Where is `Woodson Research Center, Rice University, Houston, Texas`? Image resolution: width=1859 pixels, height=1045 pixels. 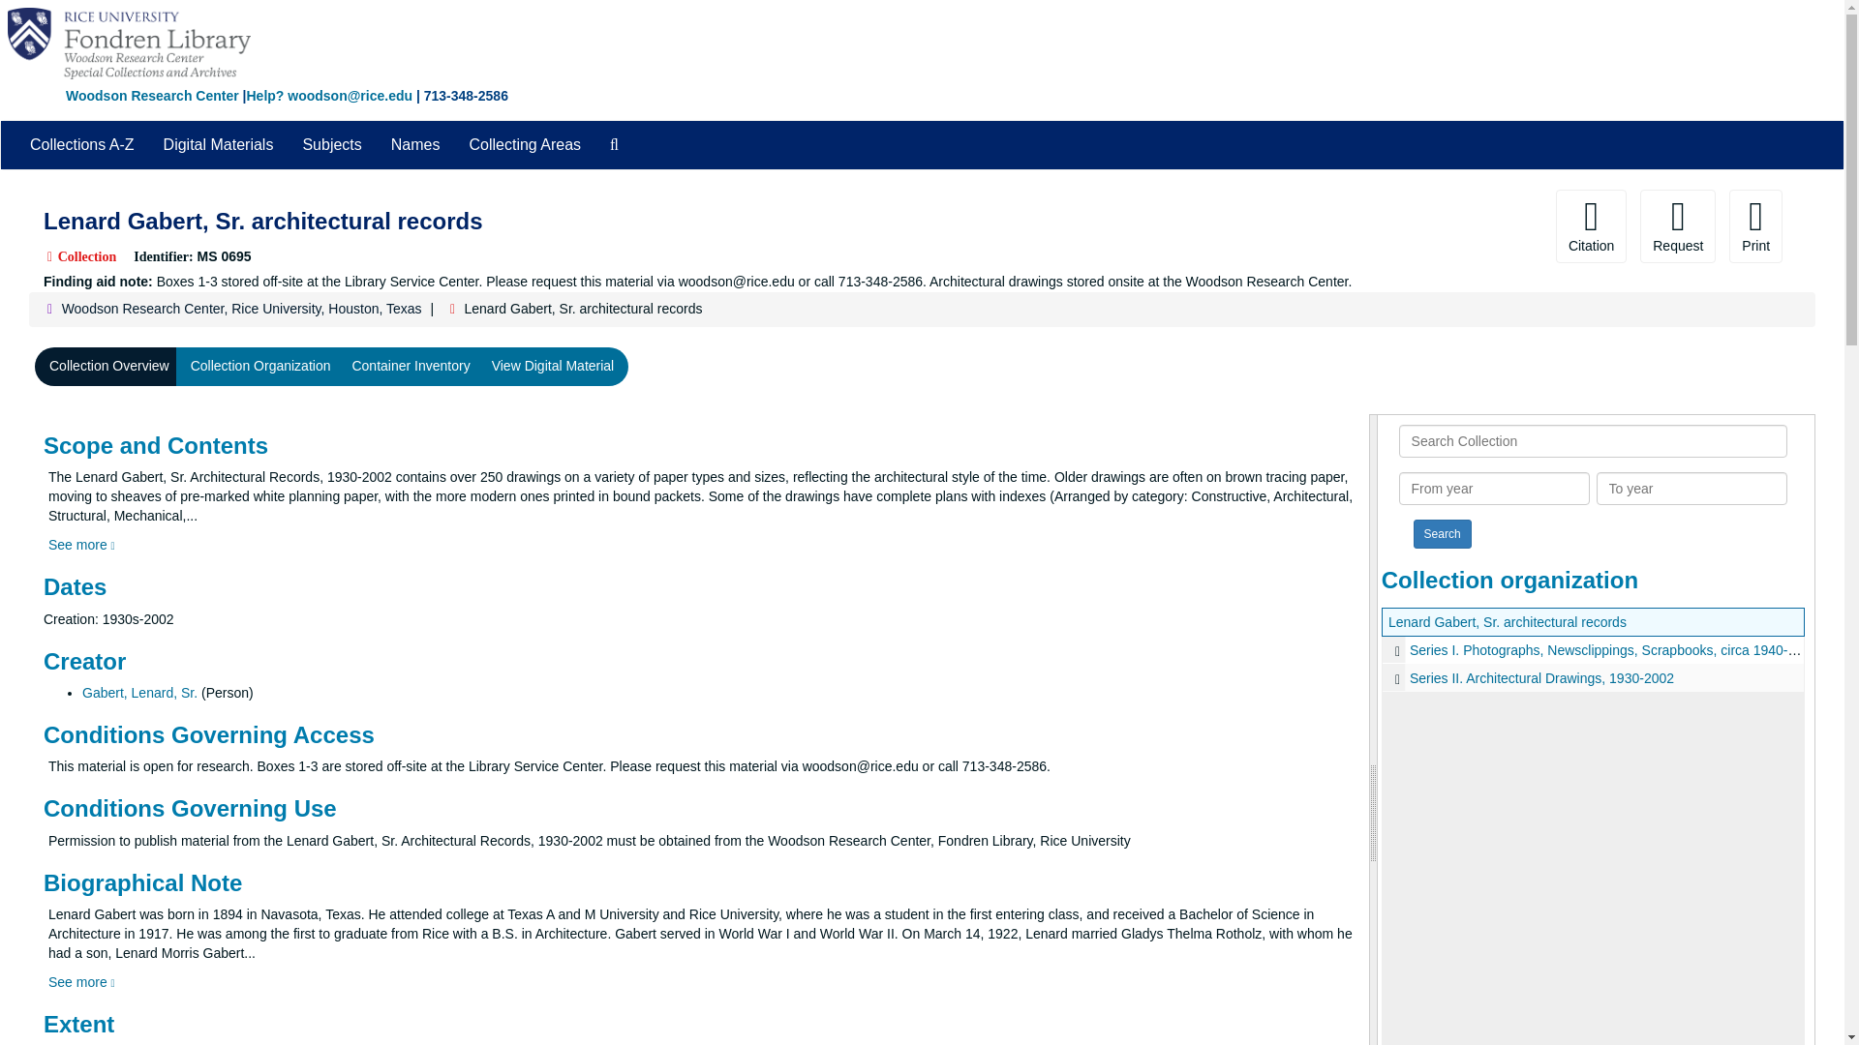 Woodson Research Center, Rice University, Houston, Texas is located at coordinates (241, 309).